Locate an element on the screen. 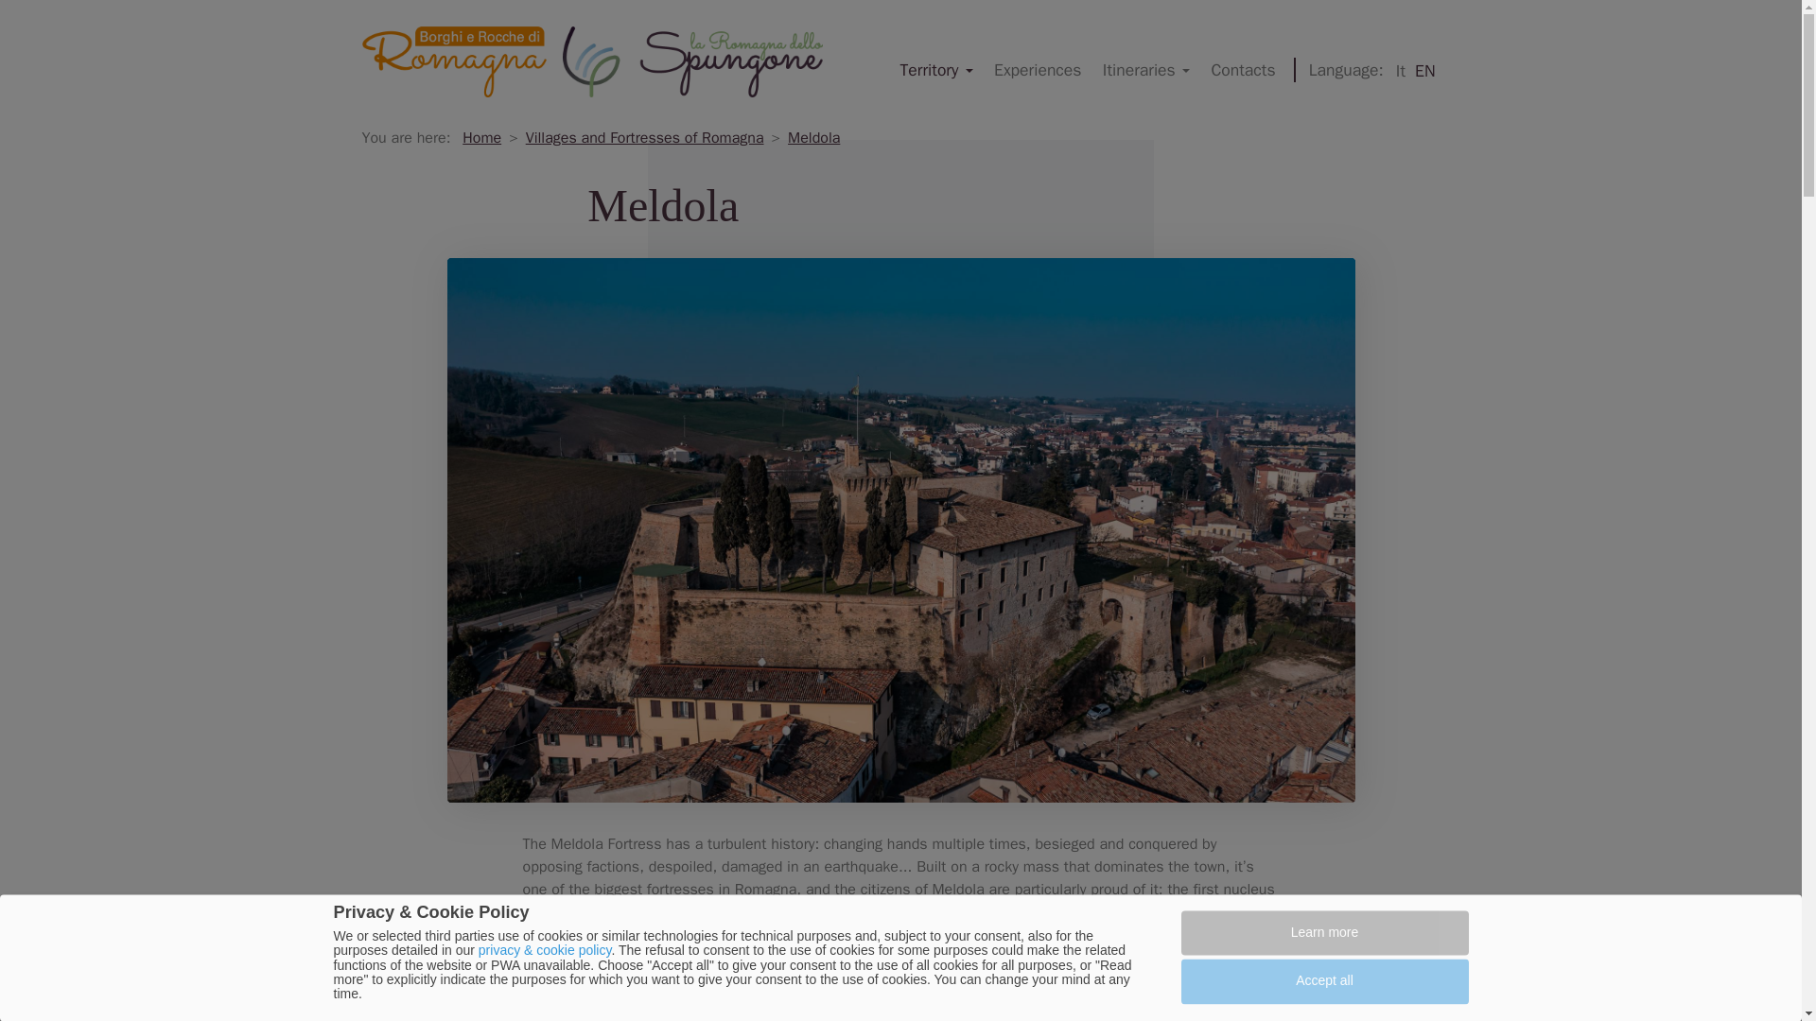 The width and height of the screenshot is (1816, 1021). Meldola is located at coordinates (813, 138).